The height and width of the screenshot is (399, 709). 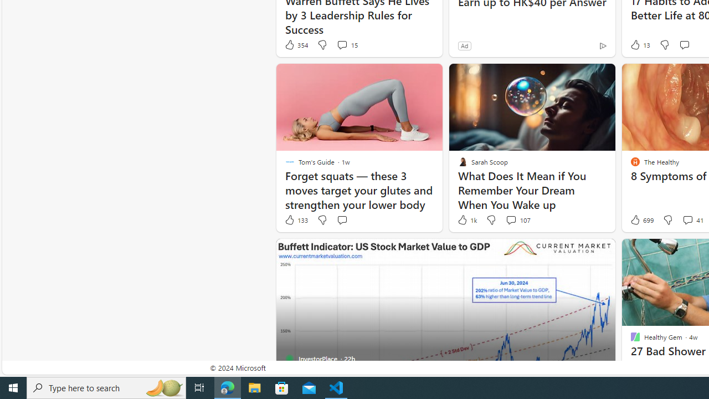 What do you see at coordinates (342, 44) in the screenshot?
I see `View comments 15 Comment` at bounding box center [342, 44].